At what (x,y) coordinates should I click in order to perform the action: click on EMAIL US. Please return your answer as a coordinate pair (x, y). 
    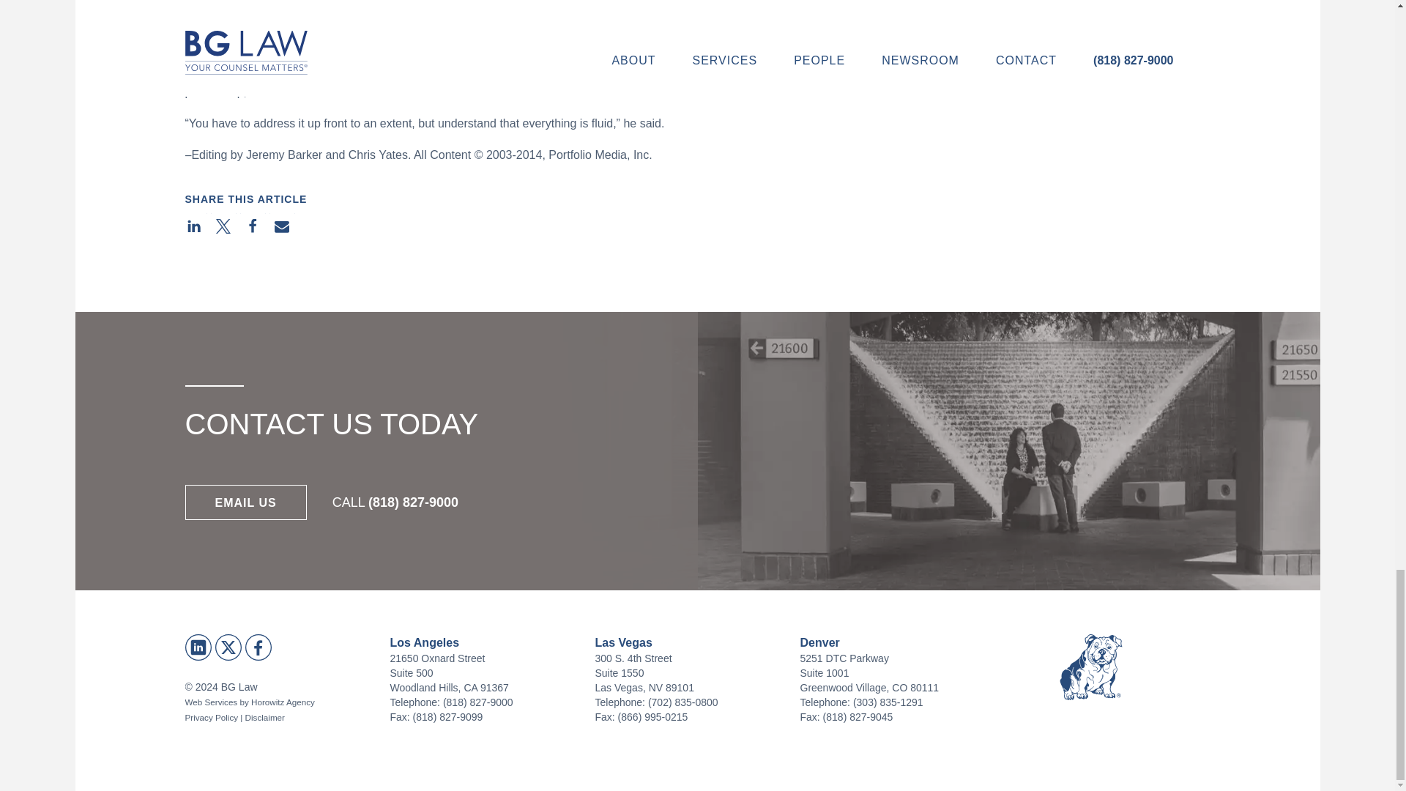
    Looking at the image, I should click on (245, 502).